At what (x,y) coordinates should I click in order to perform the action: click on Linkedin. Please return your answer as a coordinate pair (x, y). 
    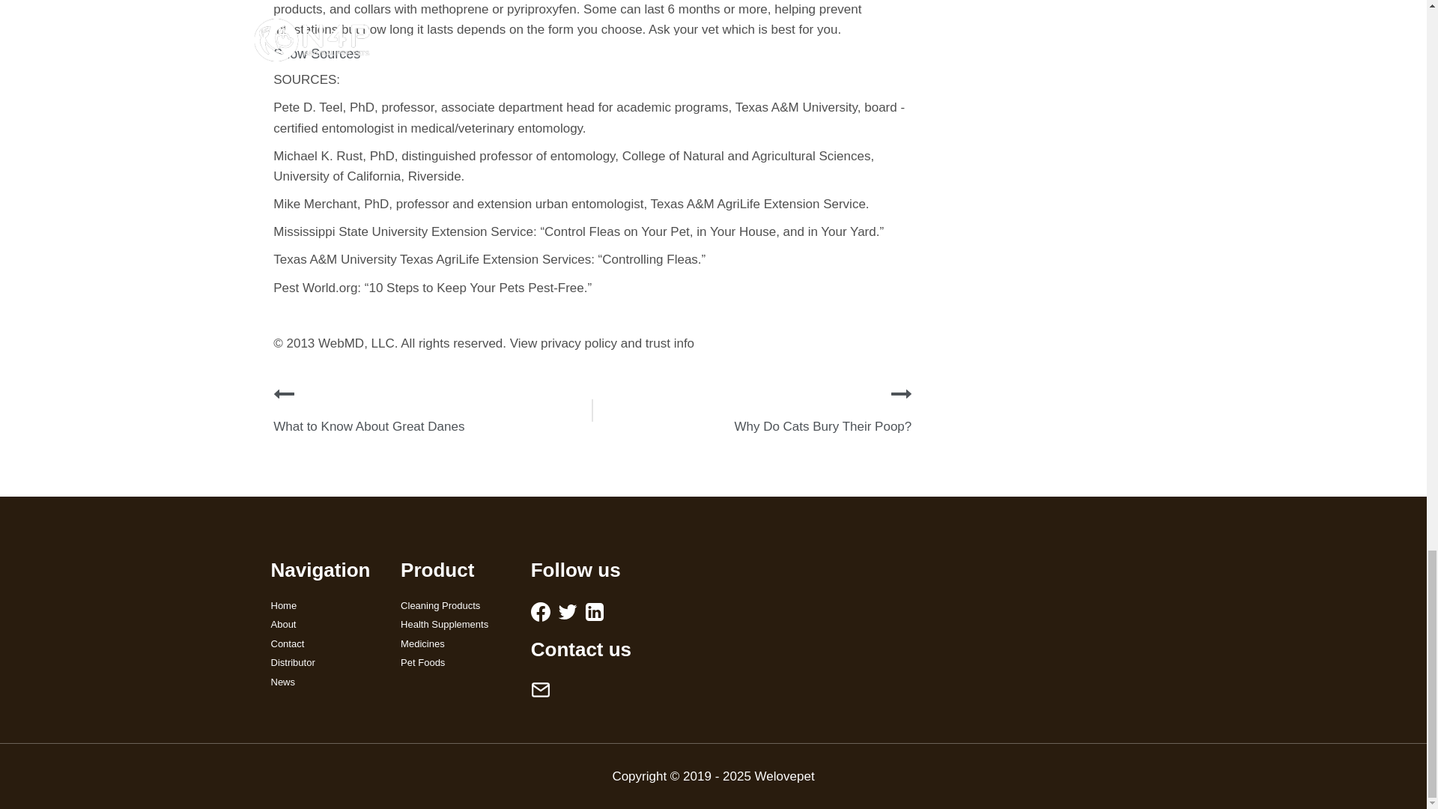
    Looking at the image, I should click on (595, 611).